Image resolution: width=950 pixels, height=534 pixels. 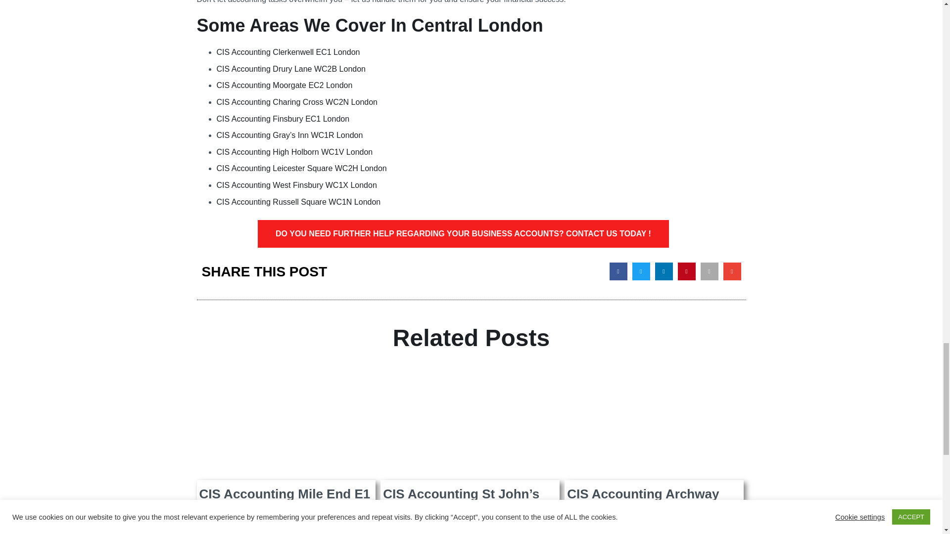 I want to click on CIS Accounting Russell Square WC1N London, so click(x=298, y=202).